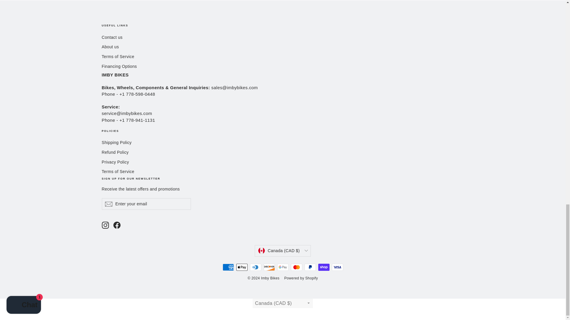  Describe the element at coordinates (310, 267) in the screenshot. I see `PayPal` at that location.